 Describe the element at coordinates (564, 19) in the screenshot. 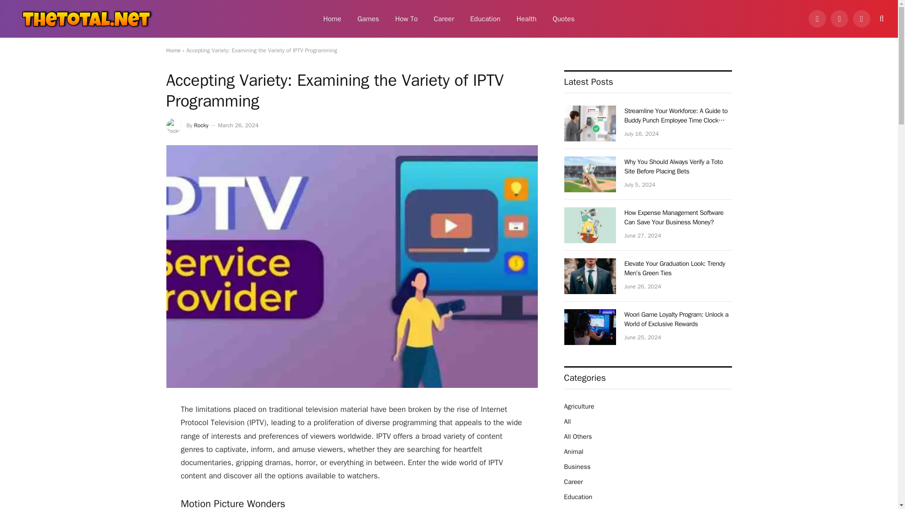

I see `Quotes` at that location.